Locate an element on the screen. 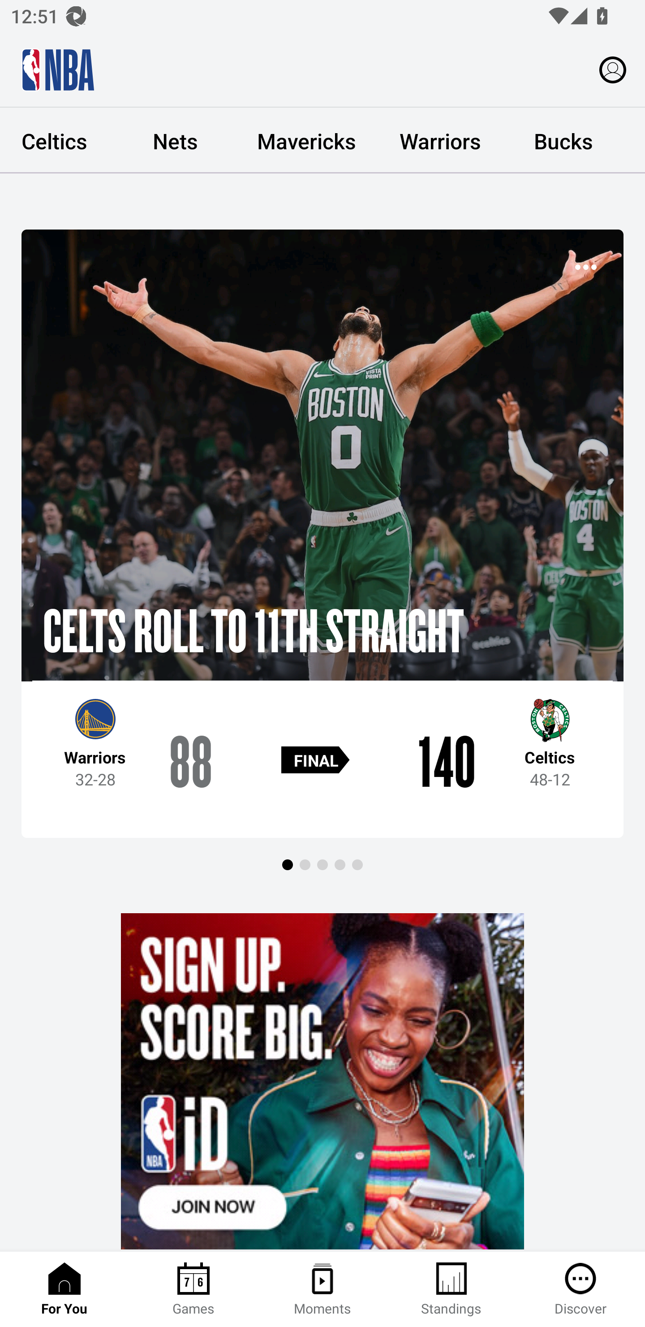 This screenshot has height=1327, width=645. Discover is located at coordinates (580, 1289).